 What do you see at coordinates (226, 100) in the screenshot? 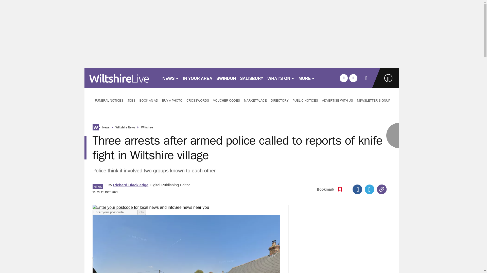
I see `VOUCHER CODES` at bounding box center [226, 100].